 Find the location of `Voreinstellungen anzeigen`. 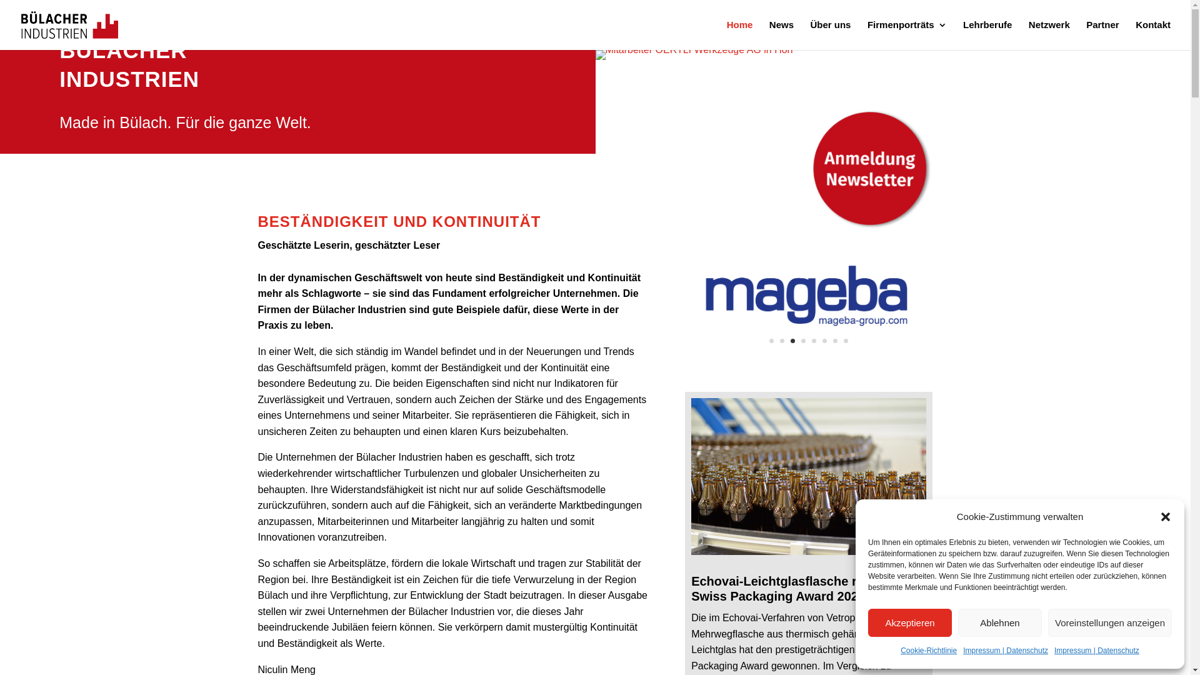

Voreinstellungen anzeigen is located at coordinates (1110, 622).